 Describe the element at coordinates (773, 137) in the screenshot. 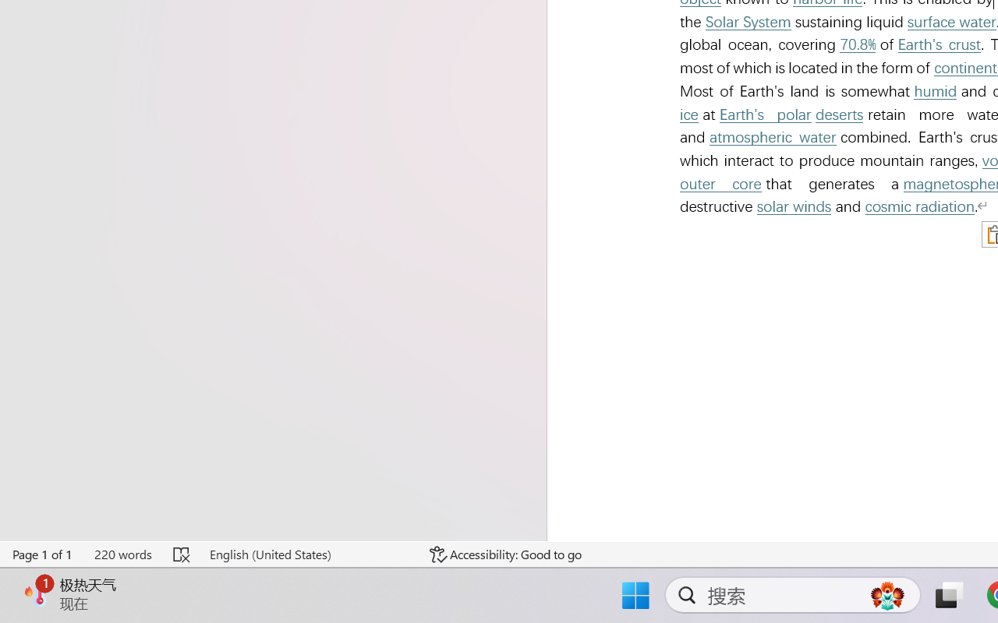

I see `atmospheric water` at that location.